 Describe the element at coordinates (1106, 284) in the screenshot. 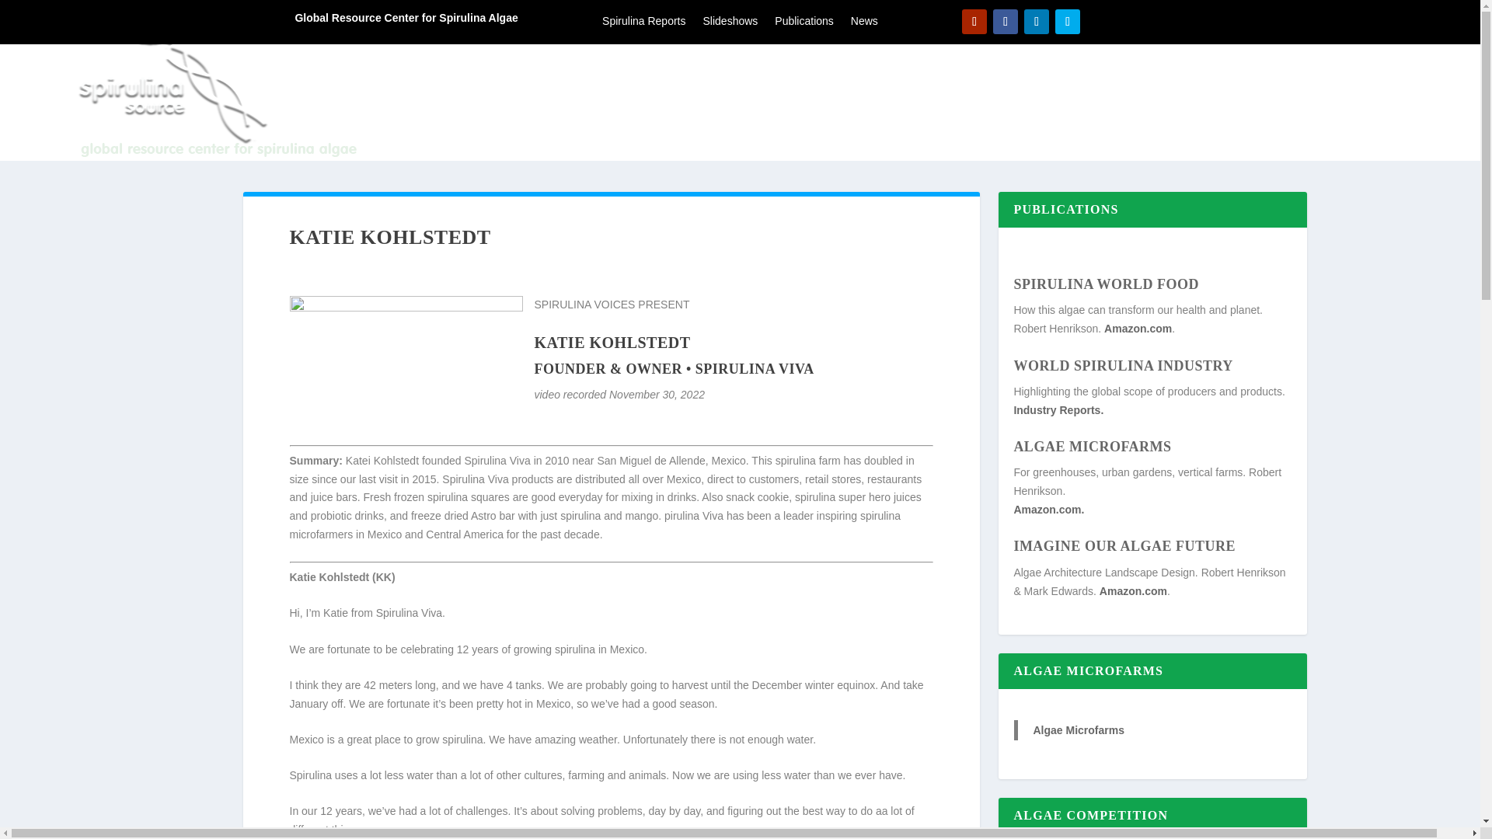

I see `SPIRULINA WORLD FOOD` at that location.